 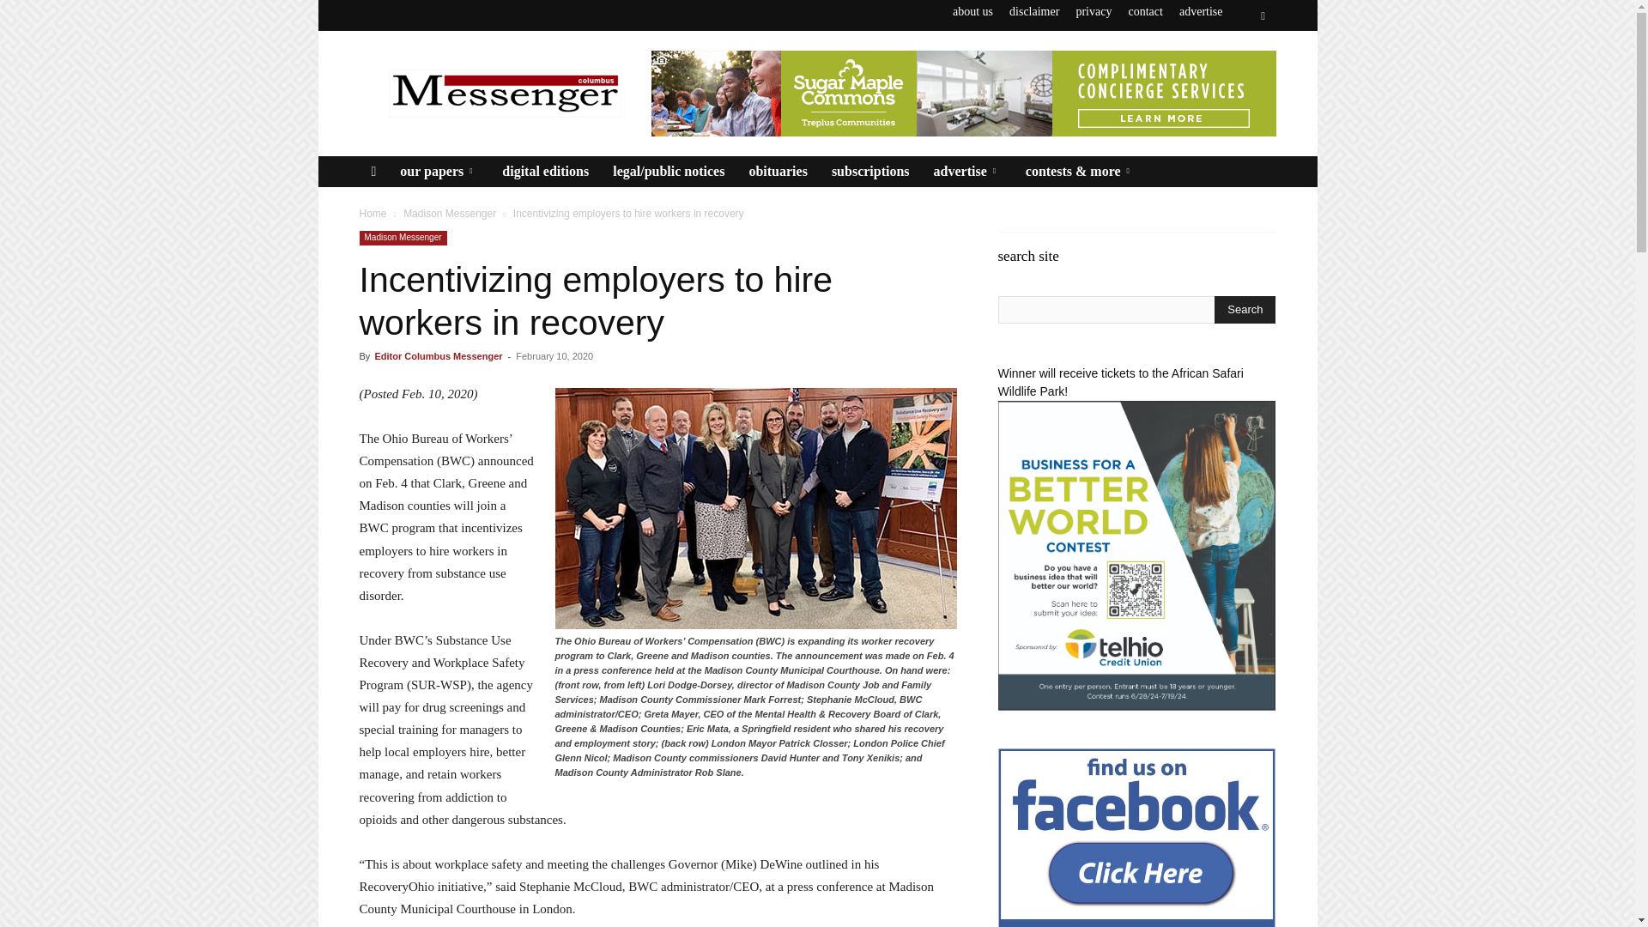 I want to click on Search, so click(x=1245, y=309).